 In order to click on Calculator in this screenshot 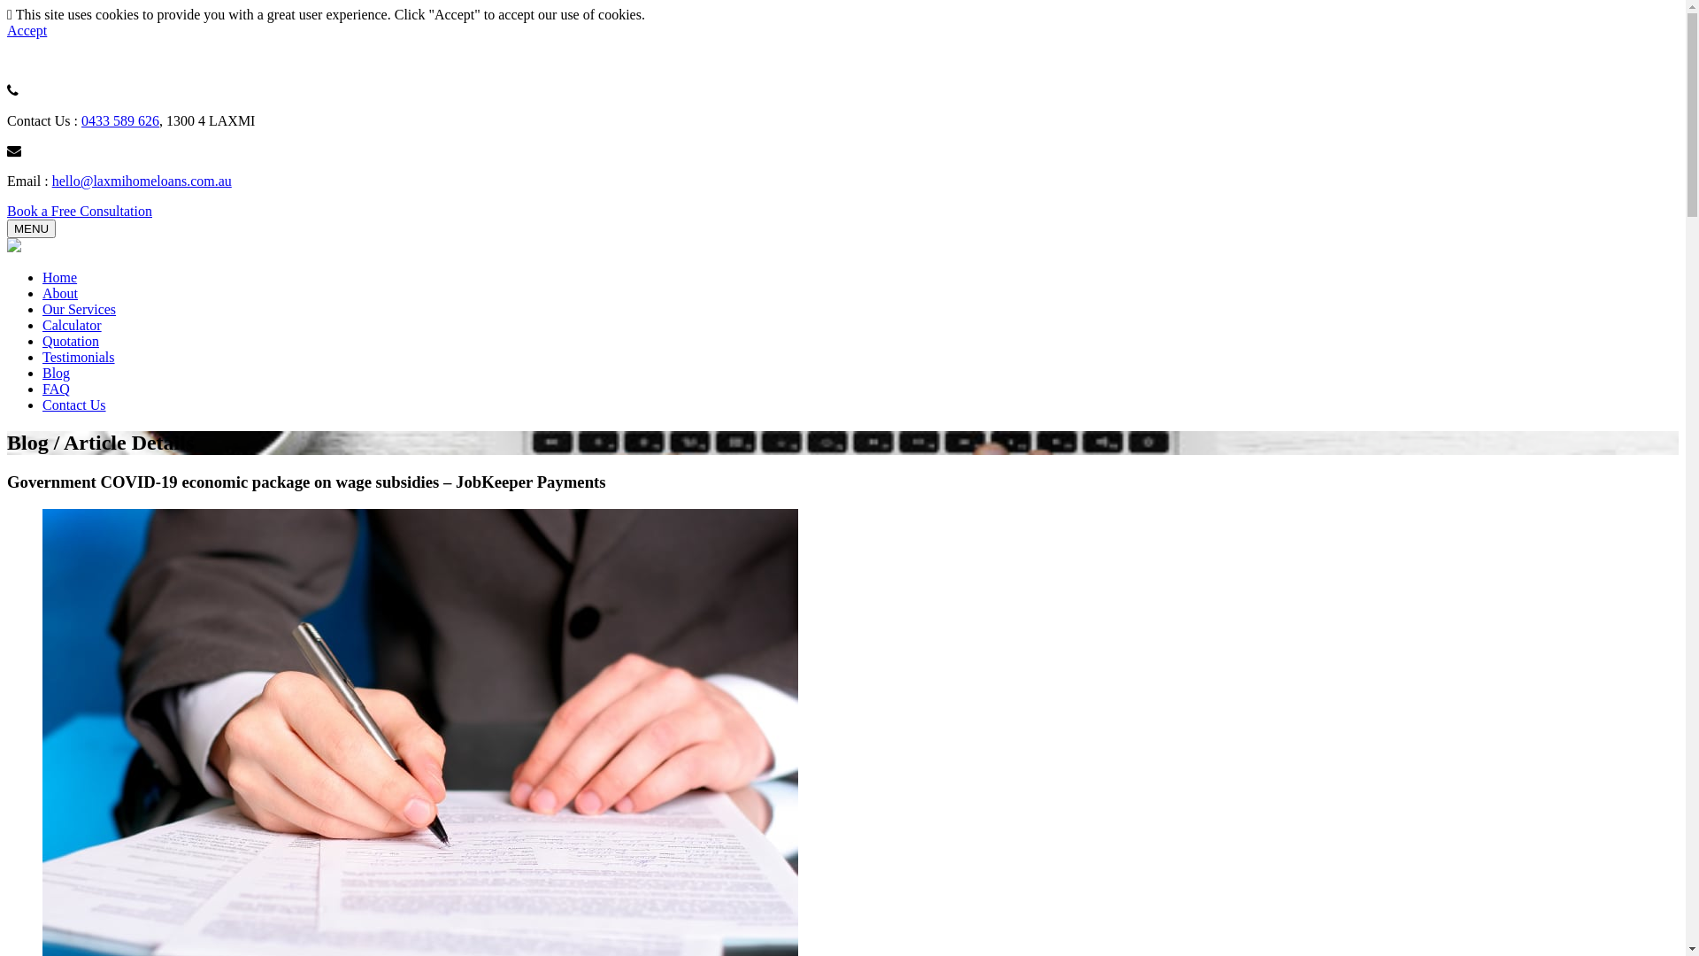, I will do `click(73, 326)`.